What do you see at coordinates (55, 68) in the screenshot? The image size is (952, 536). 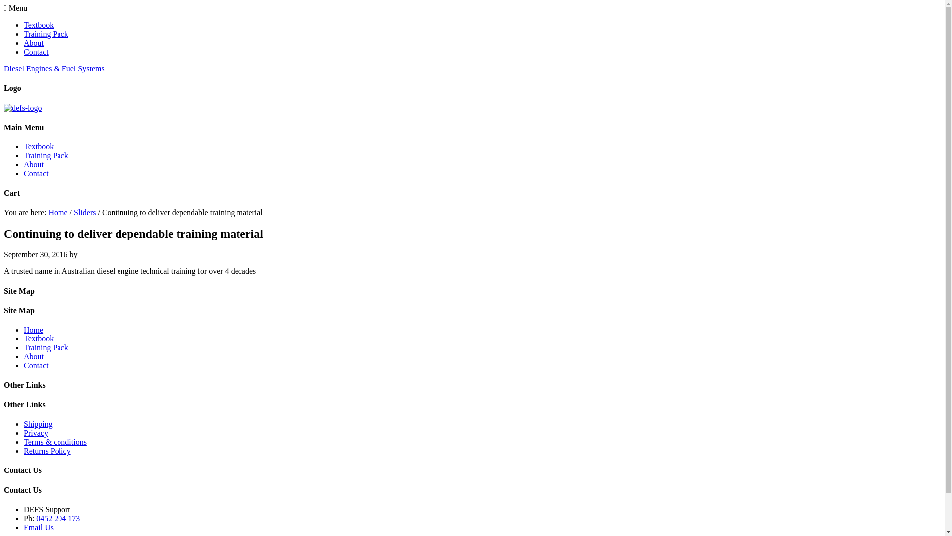 I see `Diesel Engines & Fuel Systems` at bounding box center [55, 68].